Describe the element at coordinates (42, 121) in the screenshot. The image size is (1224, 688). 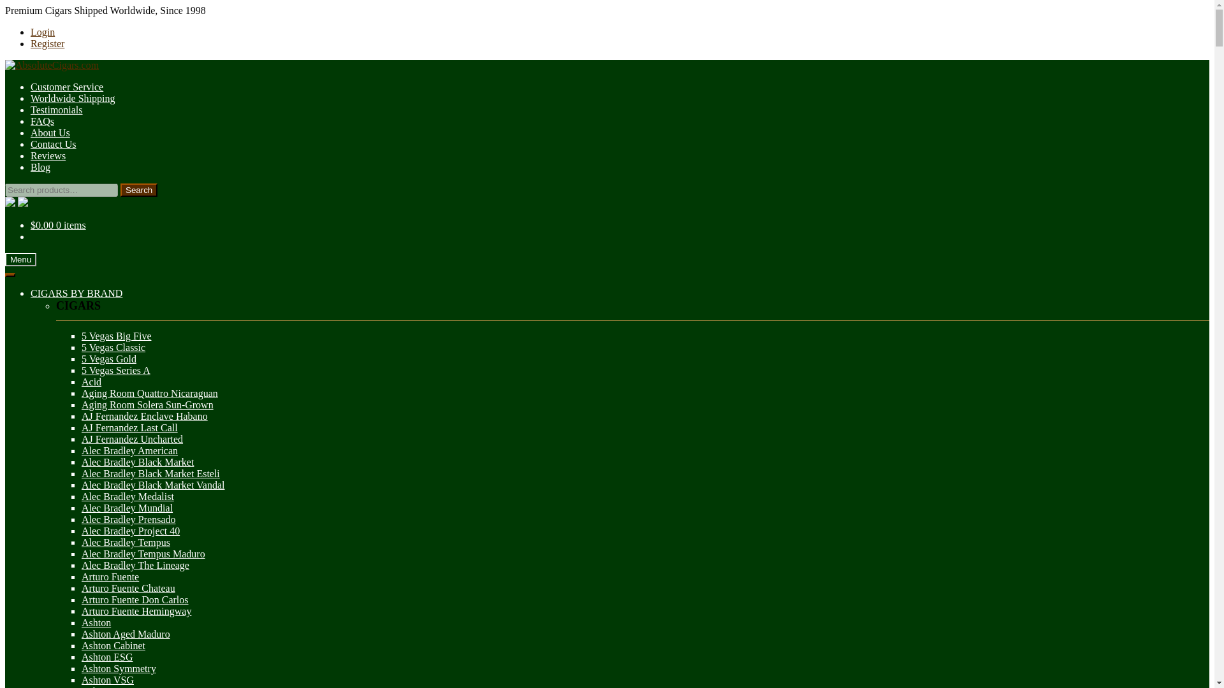
I see `FAQs` at that location.